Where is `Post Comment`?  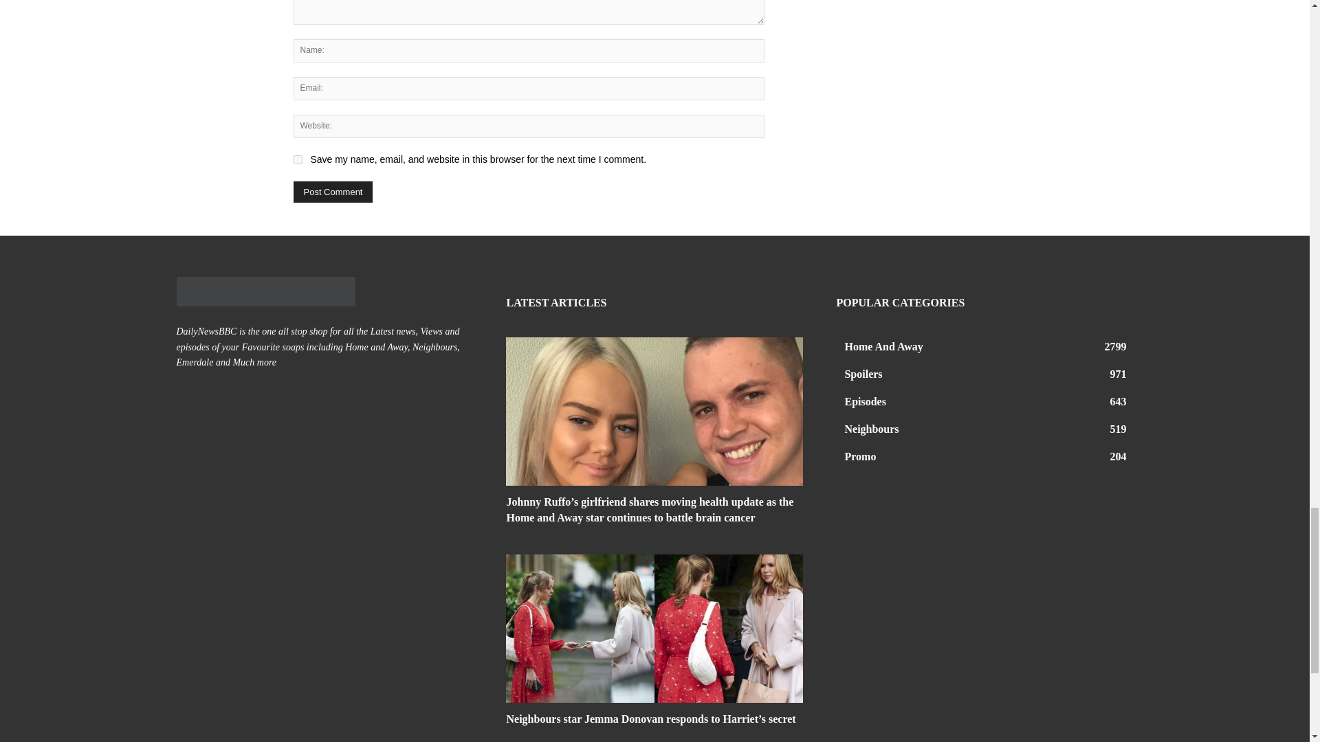
Post Comment is located at coordinates (333, 191).